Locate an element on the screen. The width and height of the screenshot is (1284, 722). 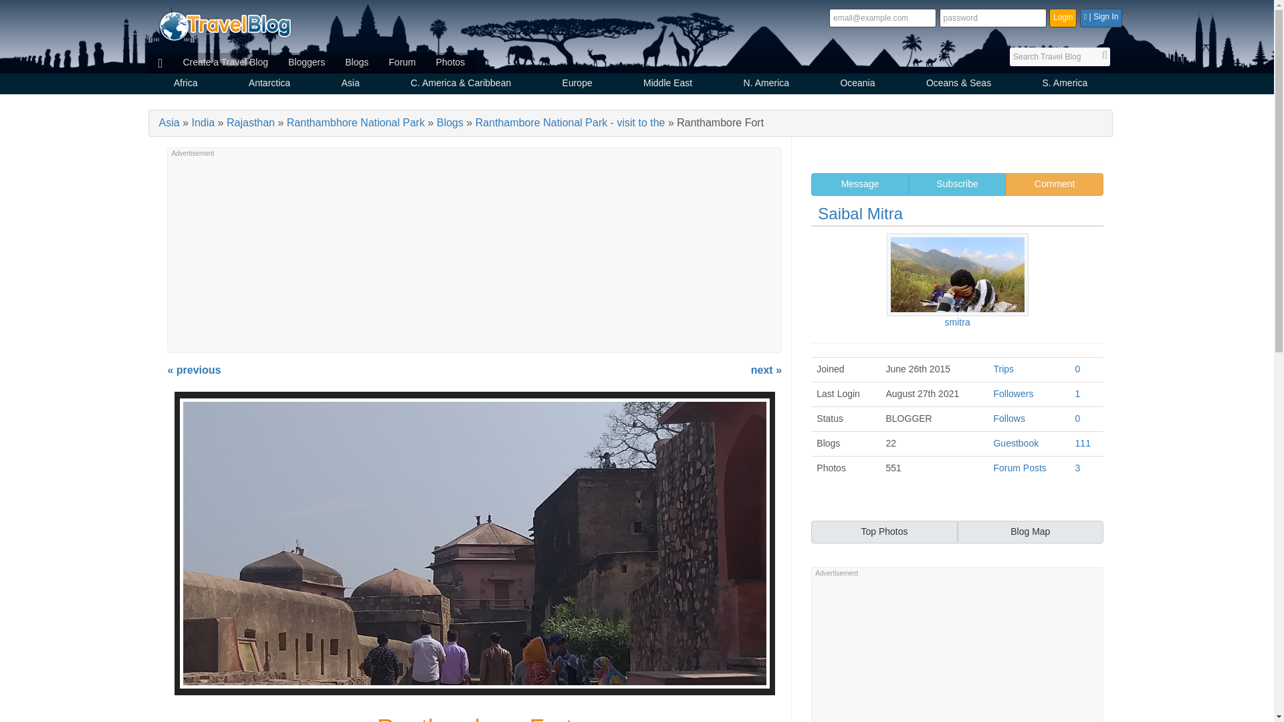
Create a Travel Blog is located at coordinates (225, 63).